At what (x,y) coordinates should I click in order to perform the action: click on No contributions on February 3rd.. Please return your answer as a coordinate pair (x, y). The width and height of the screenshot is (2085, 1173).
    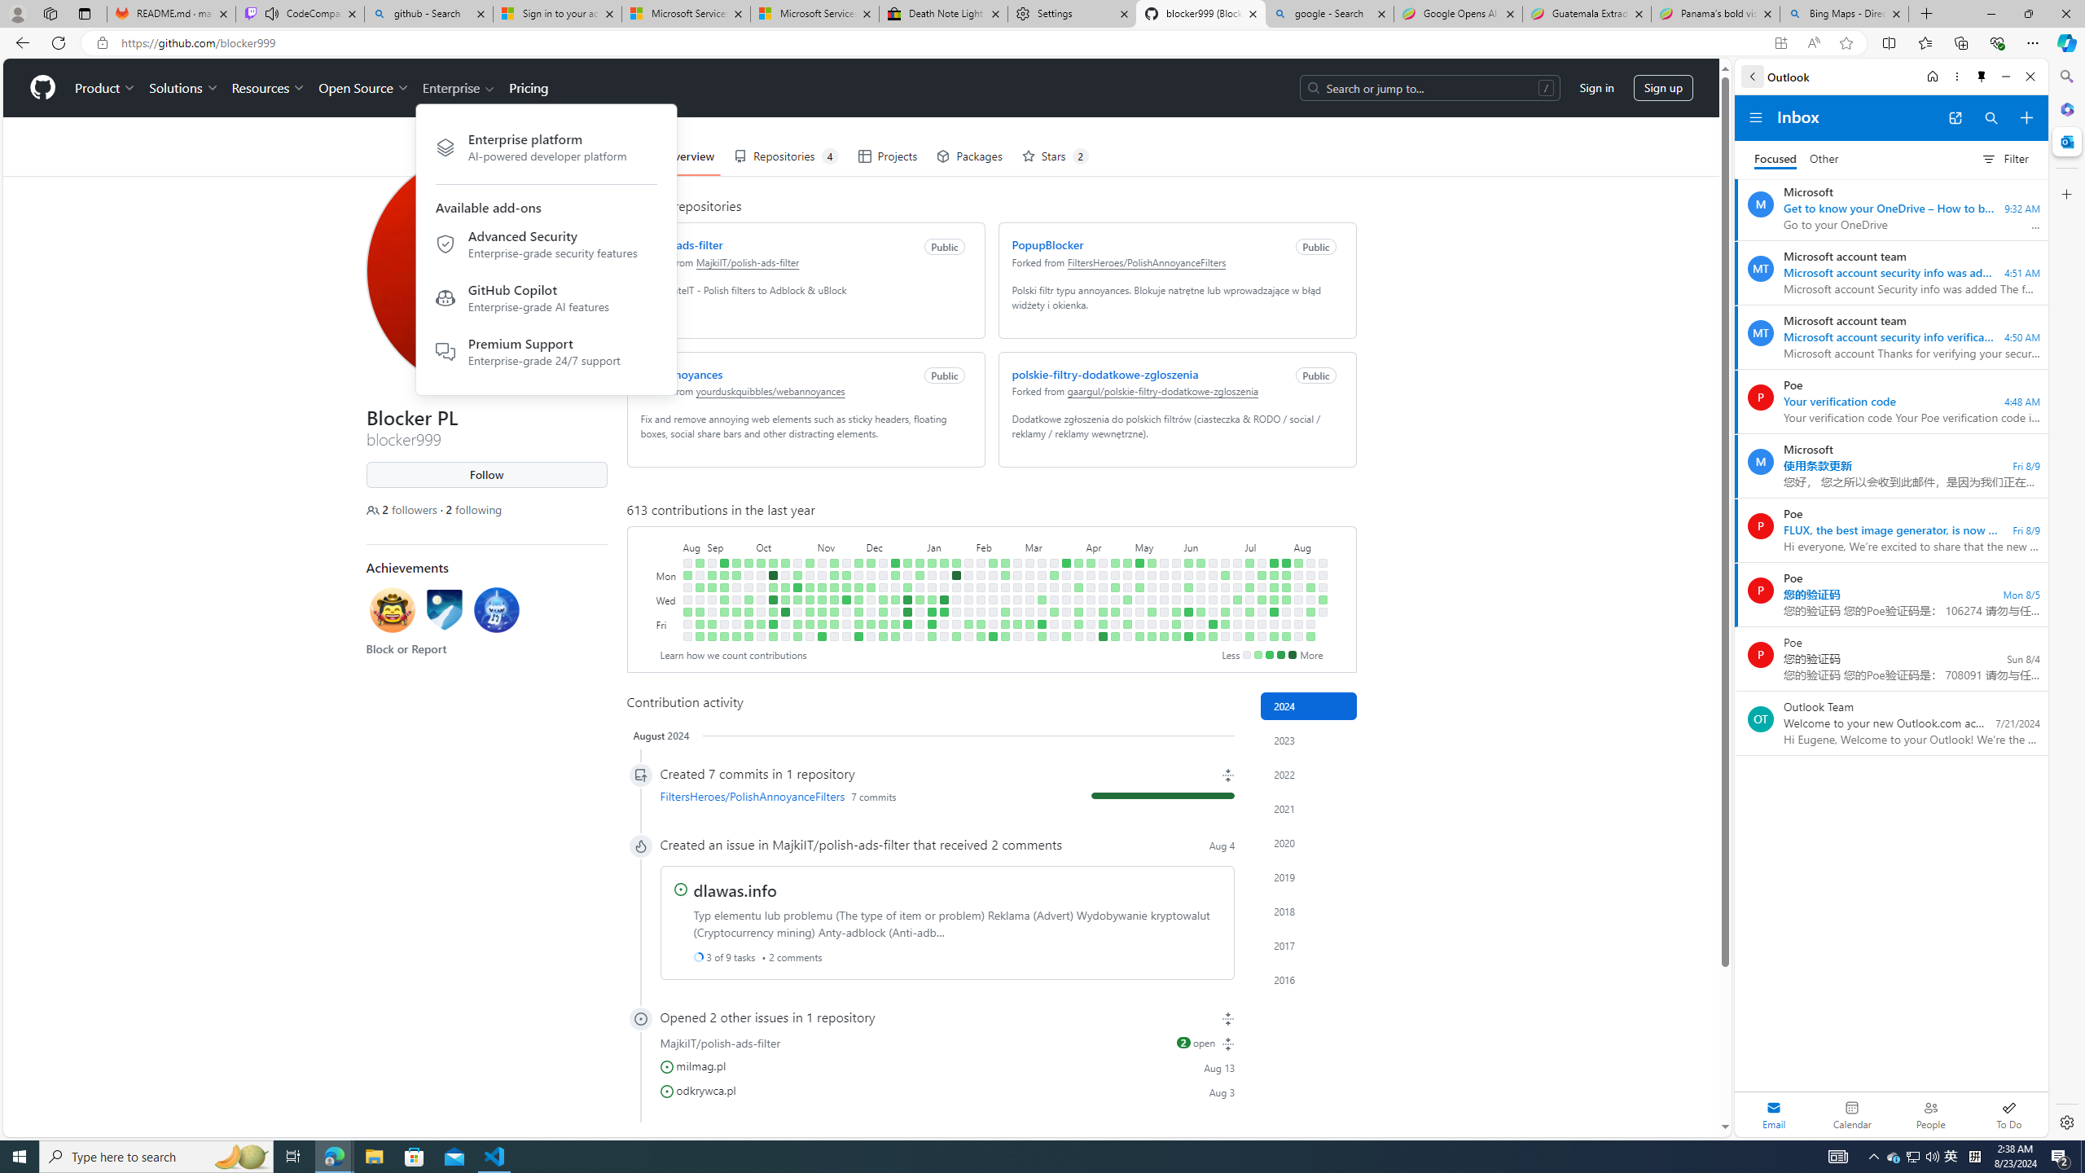
    Looking at the image, I should click on (968, 637).